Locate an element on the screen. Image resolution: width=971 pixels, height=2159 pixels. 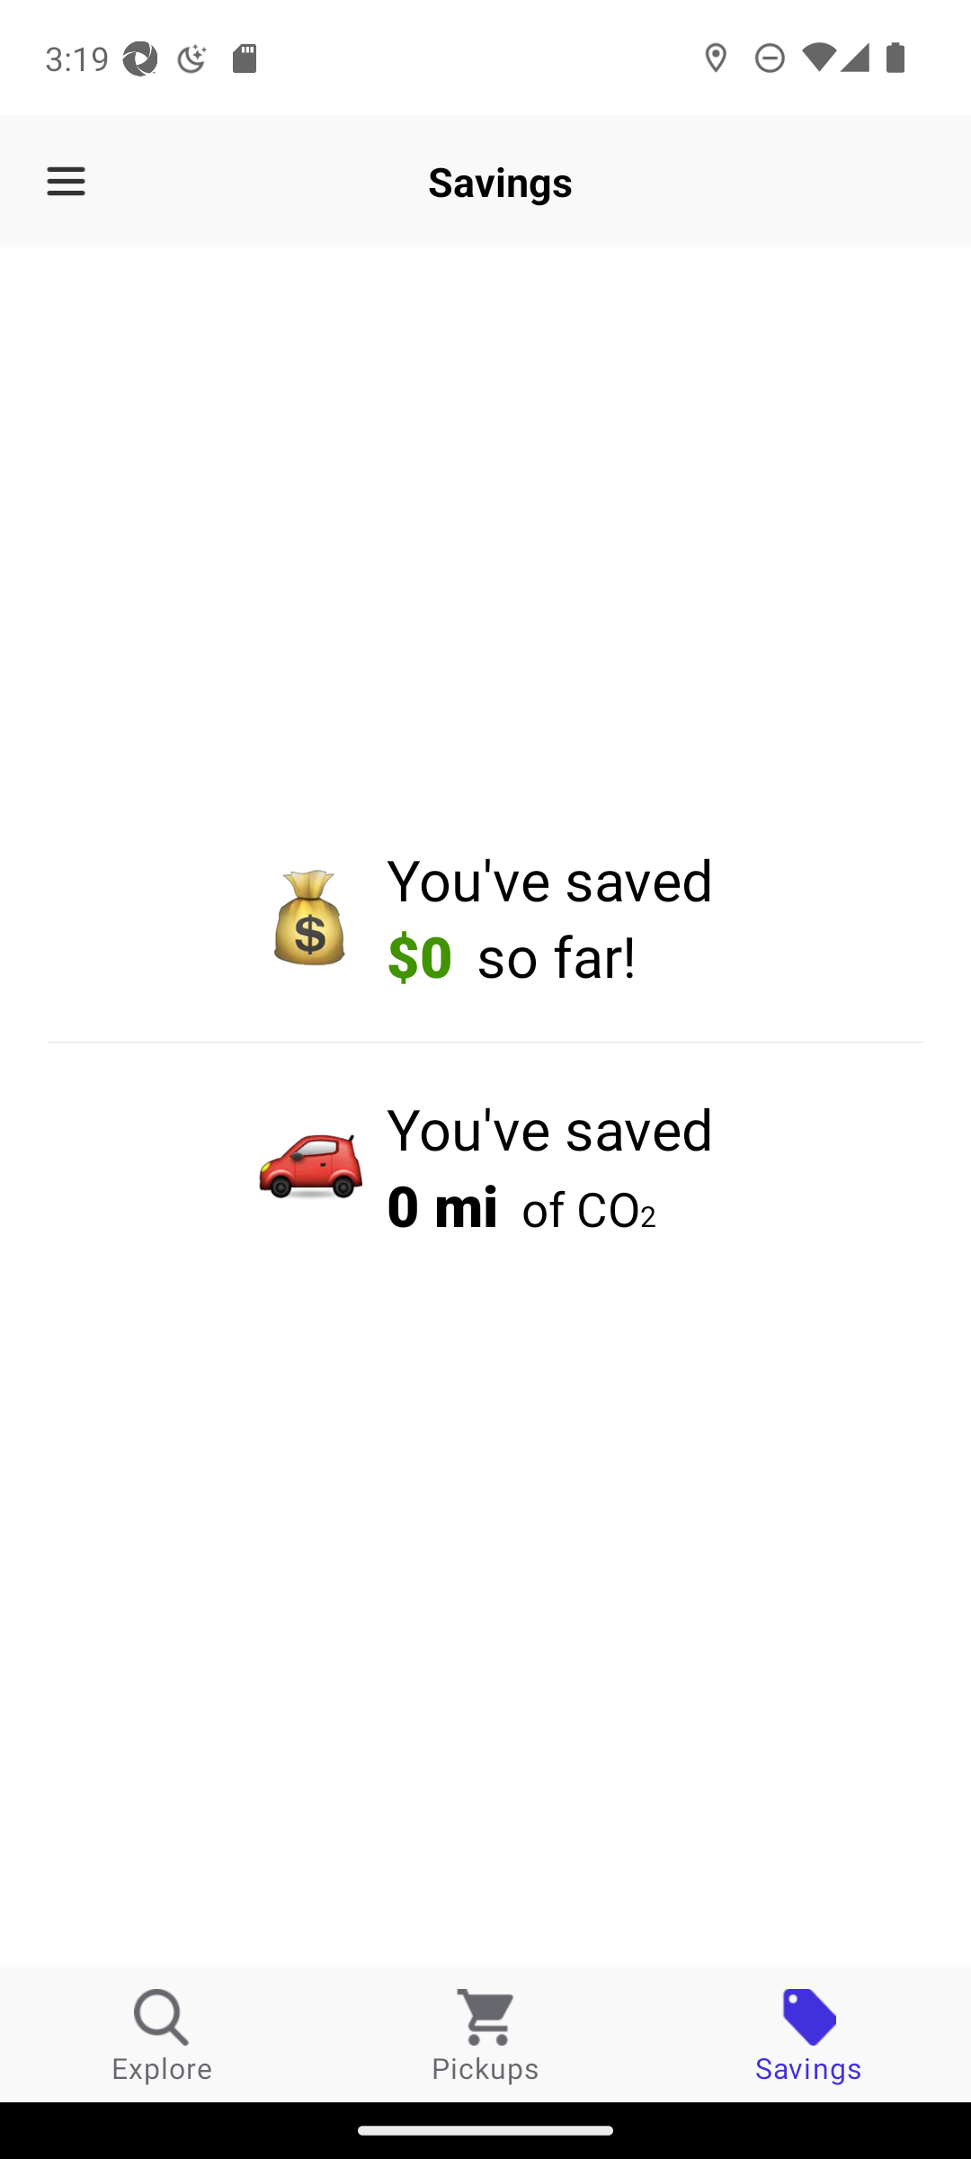
Explore is located at coordinates (162, 2035).